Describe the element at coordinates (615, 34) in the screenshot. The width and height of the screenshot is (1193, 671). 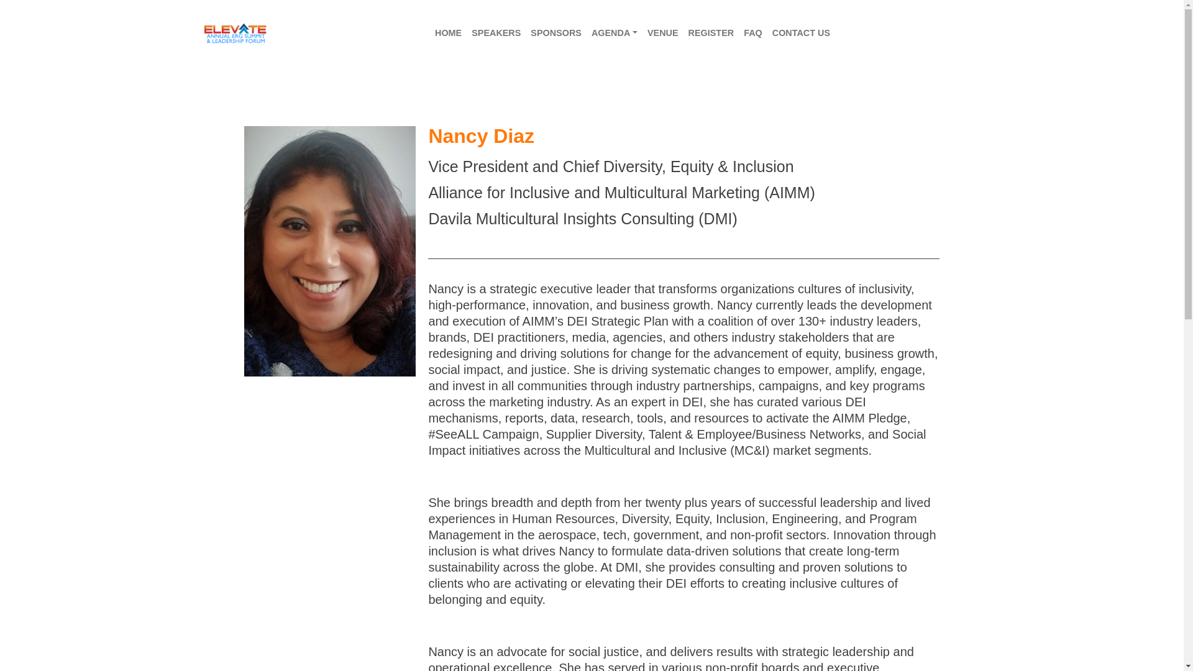
I see `AGENDA` at that location.